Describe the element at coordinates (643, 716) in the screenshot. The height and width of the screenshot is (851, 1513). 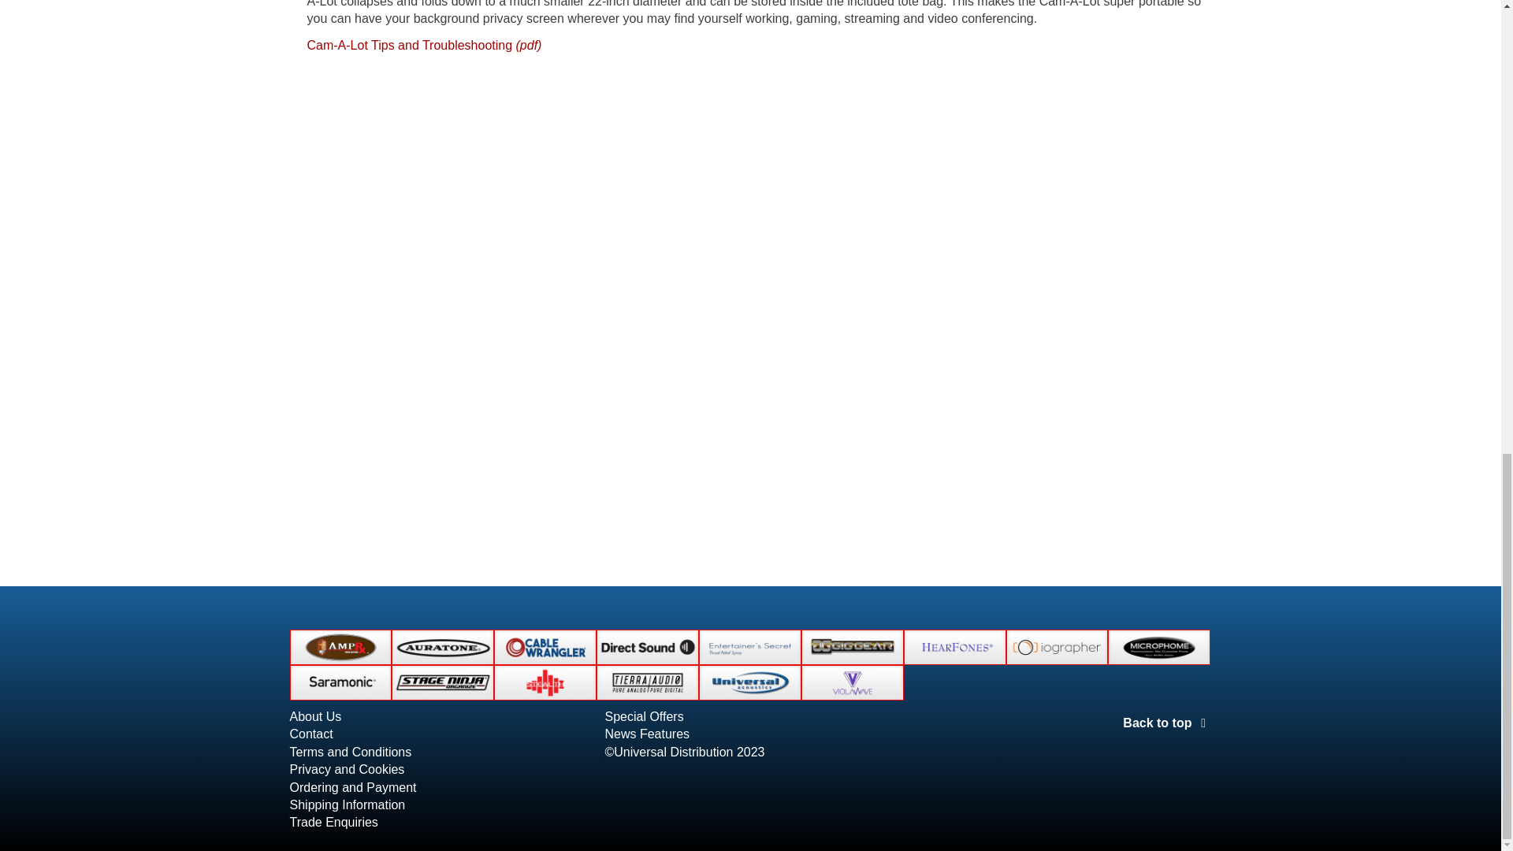
I see `Special Offers` at that location.